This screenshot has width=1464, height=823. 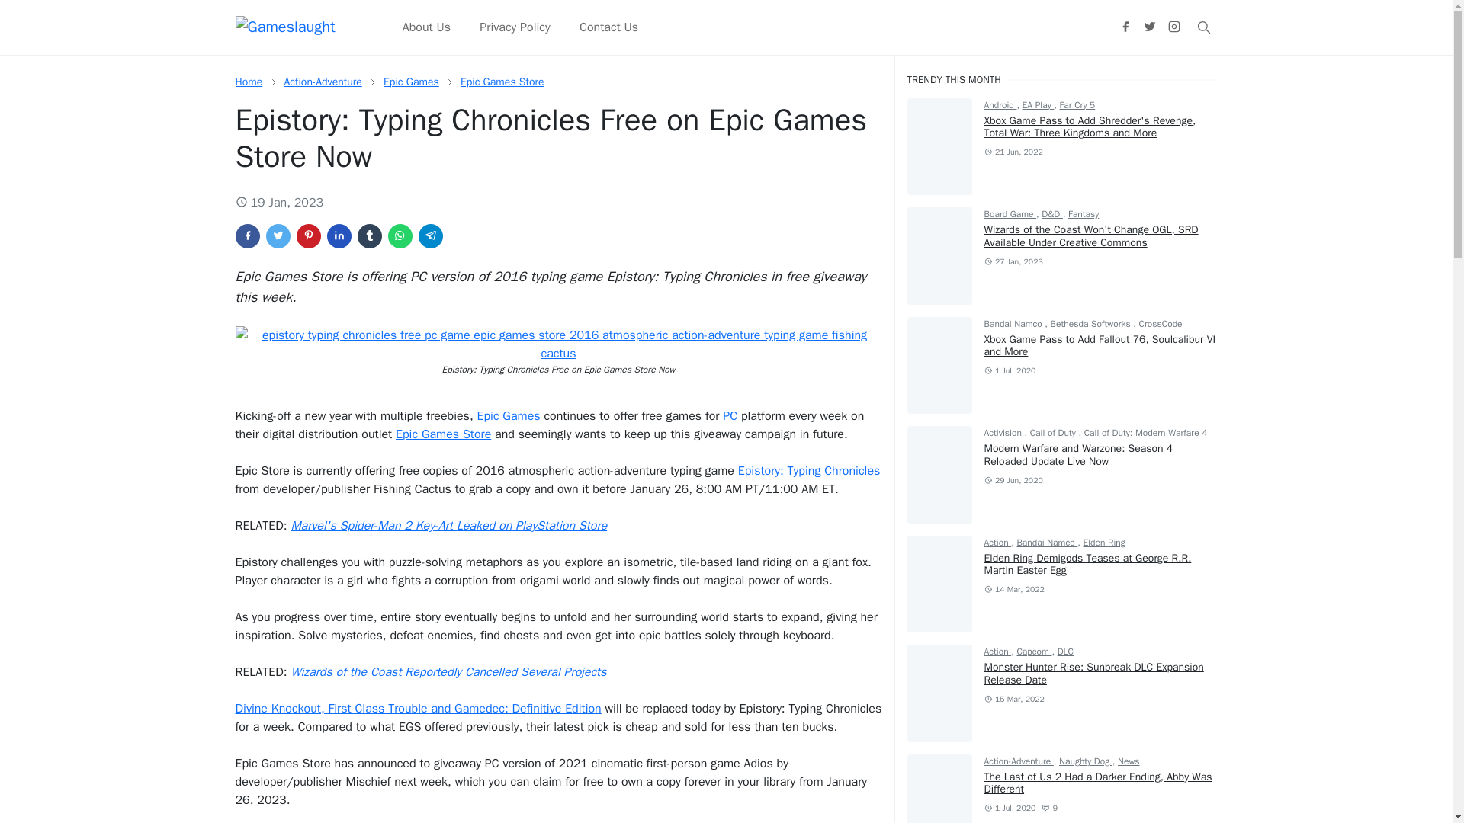 What do you see at coordinates (248, 82) in the screenshot?
I see `Home` at bounding box center [248, 82].